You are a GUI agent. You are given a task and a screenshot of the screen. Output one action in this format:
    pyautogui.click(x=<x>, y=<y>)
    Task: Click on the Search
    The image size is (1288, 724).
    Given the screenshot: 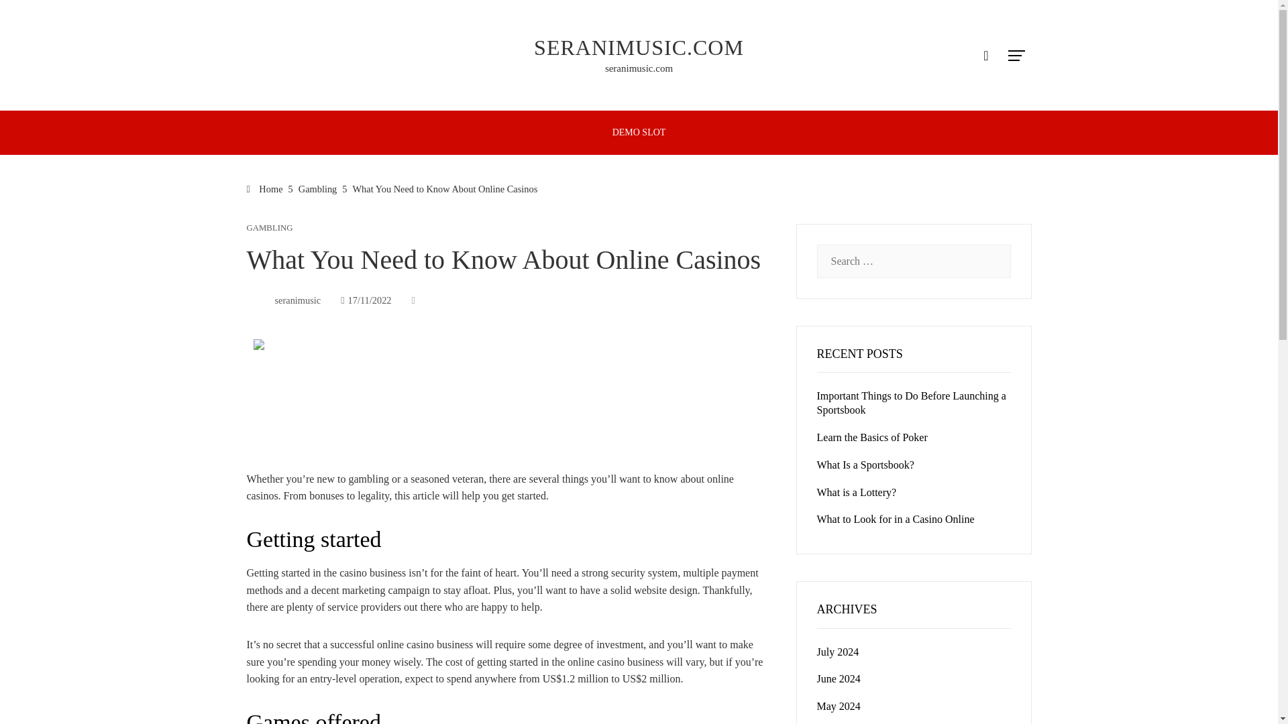 What is the action you would take?
    pyautogui.click(x=32, y=16)
    